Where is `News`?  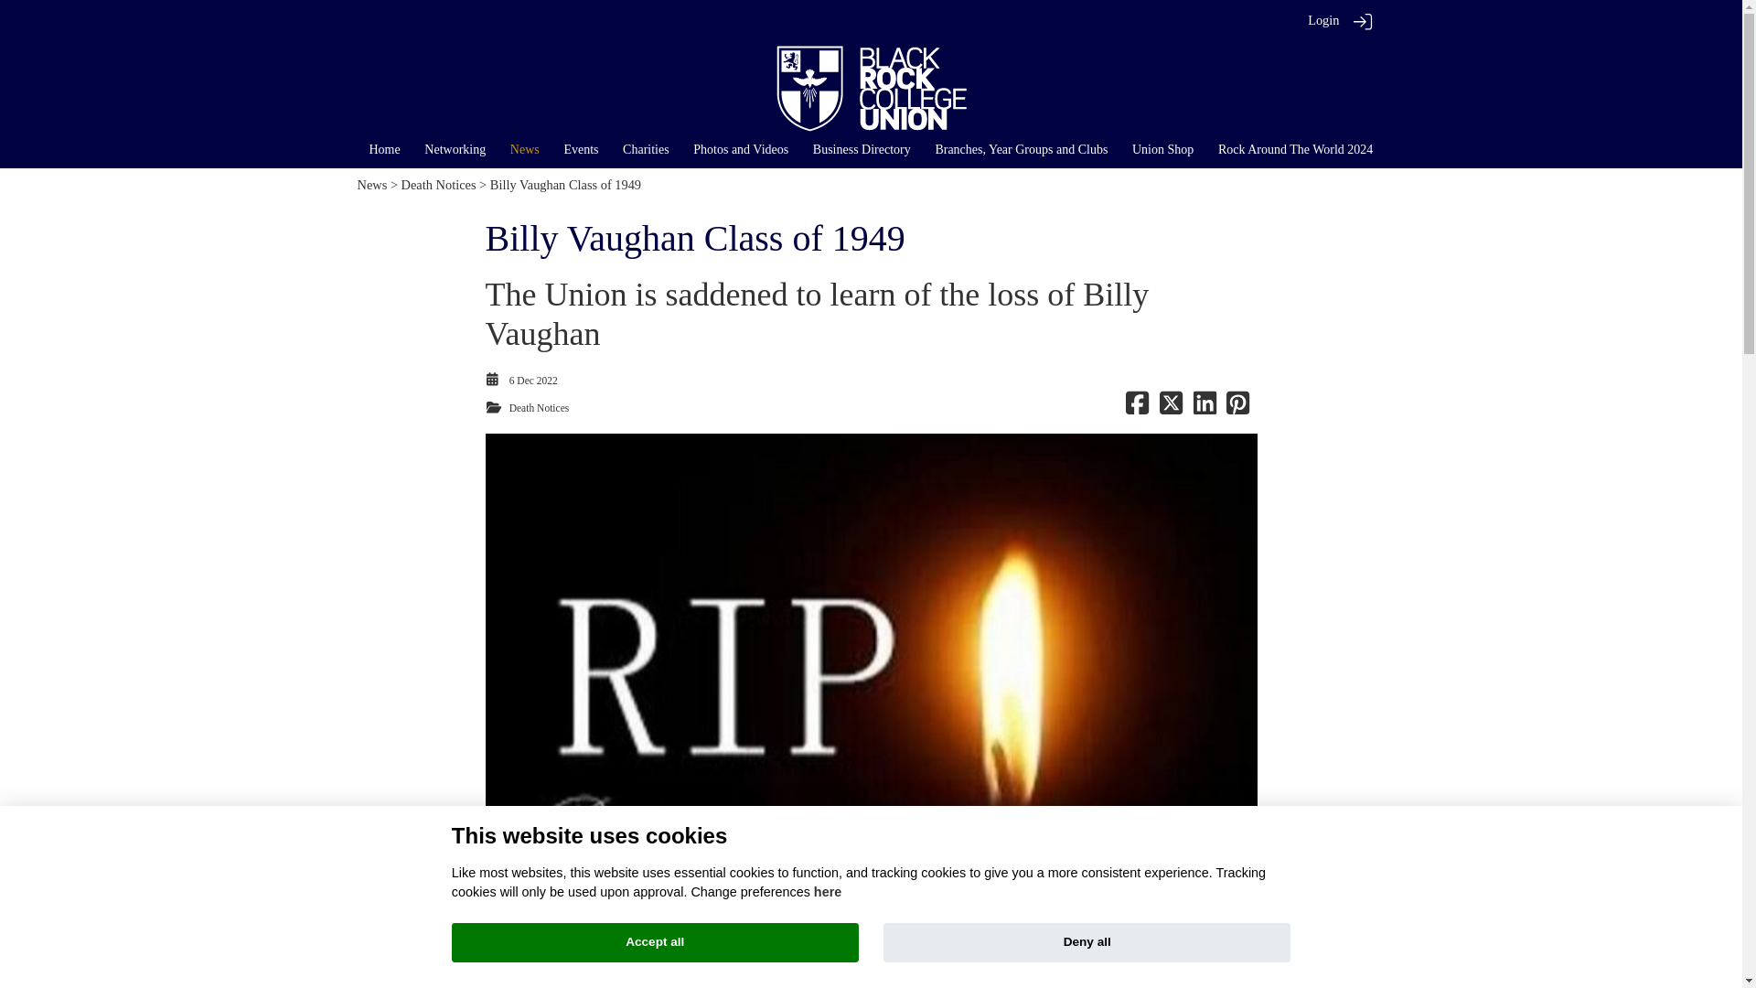
News is located at coordinates (371, 185).